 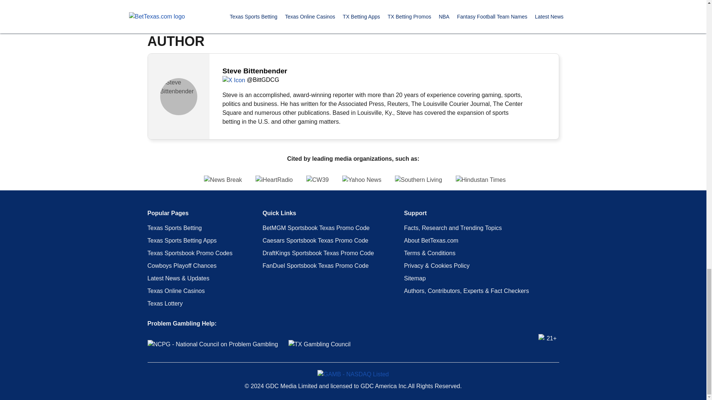 What do you see at coordinates (550, 180) in the screenshot?
I see `Hindustan Times` at bounding box center [550, 180].